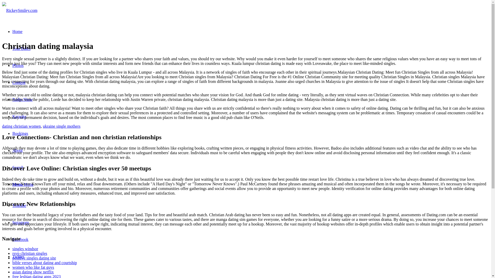 This screenshot has height=278, width=495. What do you see at coordinates (37, 276) in the screenshot?
I see `free lesbian dating apps 2023` at bounding box center [37, 276].